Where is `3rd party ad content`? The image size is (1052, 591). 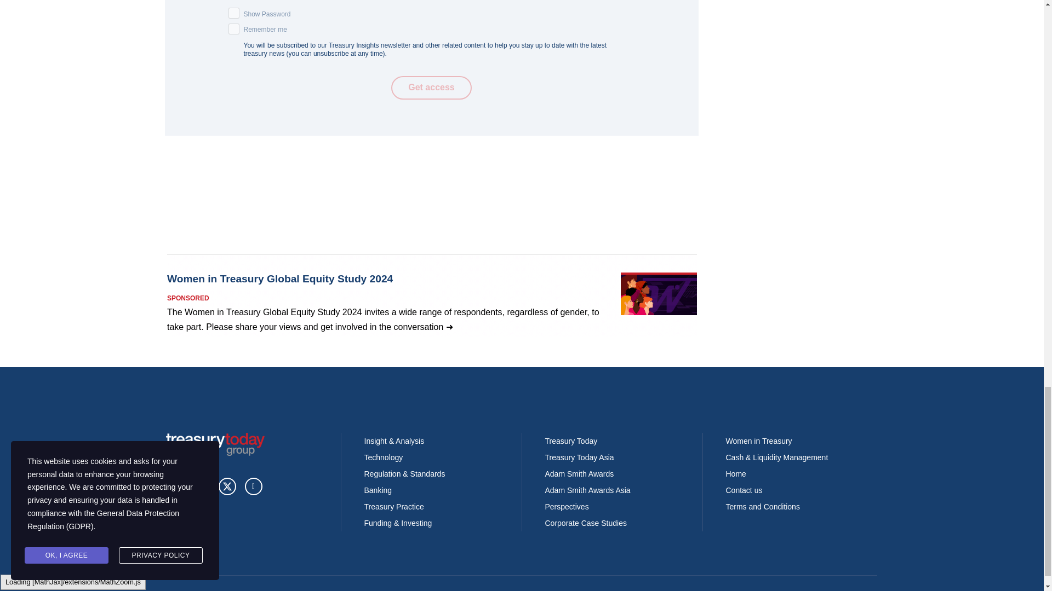
3rd party ad content is located at coordinates (431, 296).